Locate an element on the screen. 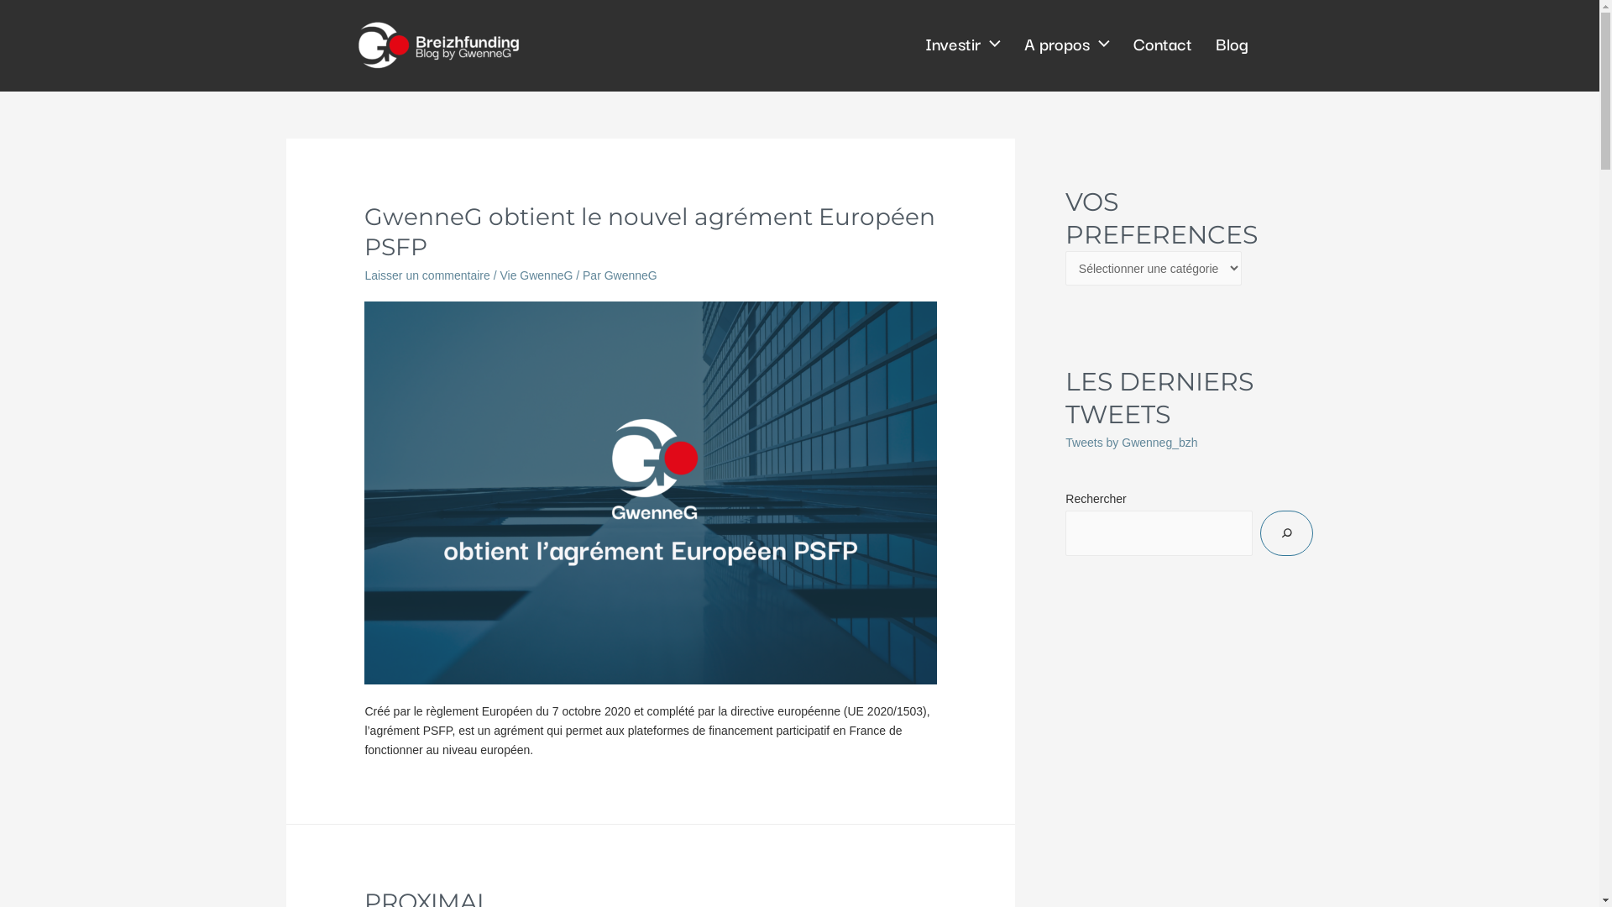 This screenshot has height=907, width=1612. Blog is located at coordinates (1224, 44).